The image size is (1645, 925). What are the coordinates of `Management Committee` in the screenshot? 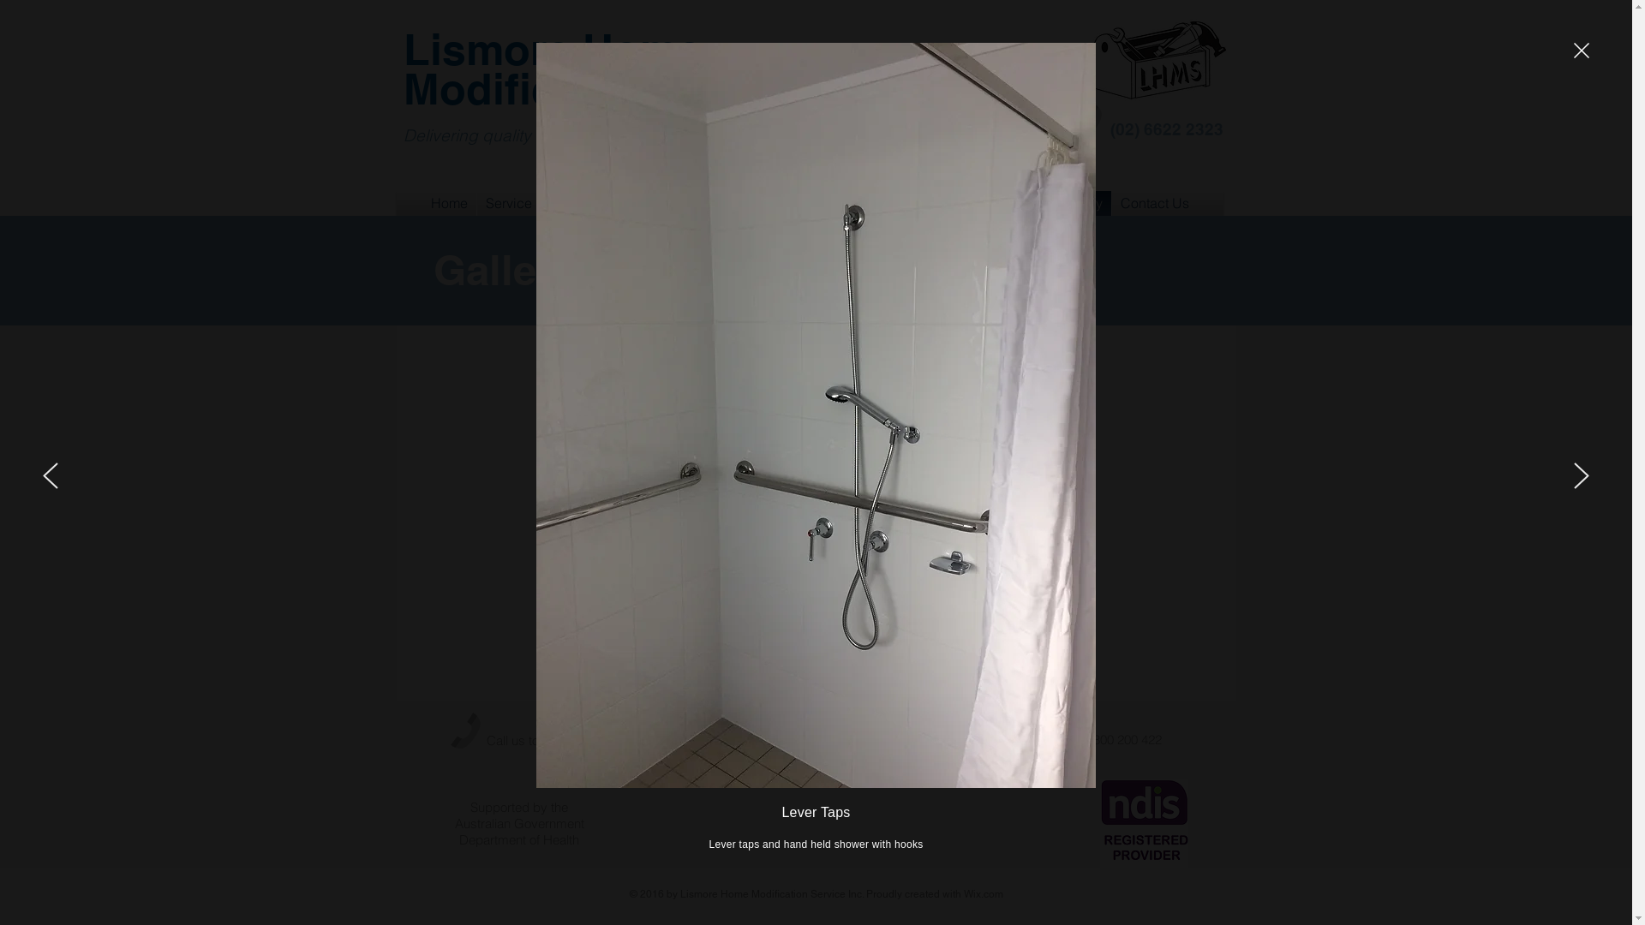 It's located at (966, 202).